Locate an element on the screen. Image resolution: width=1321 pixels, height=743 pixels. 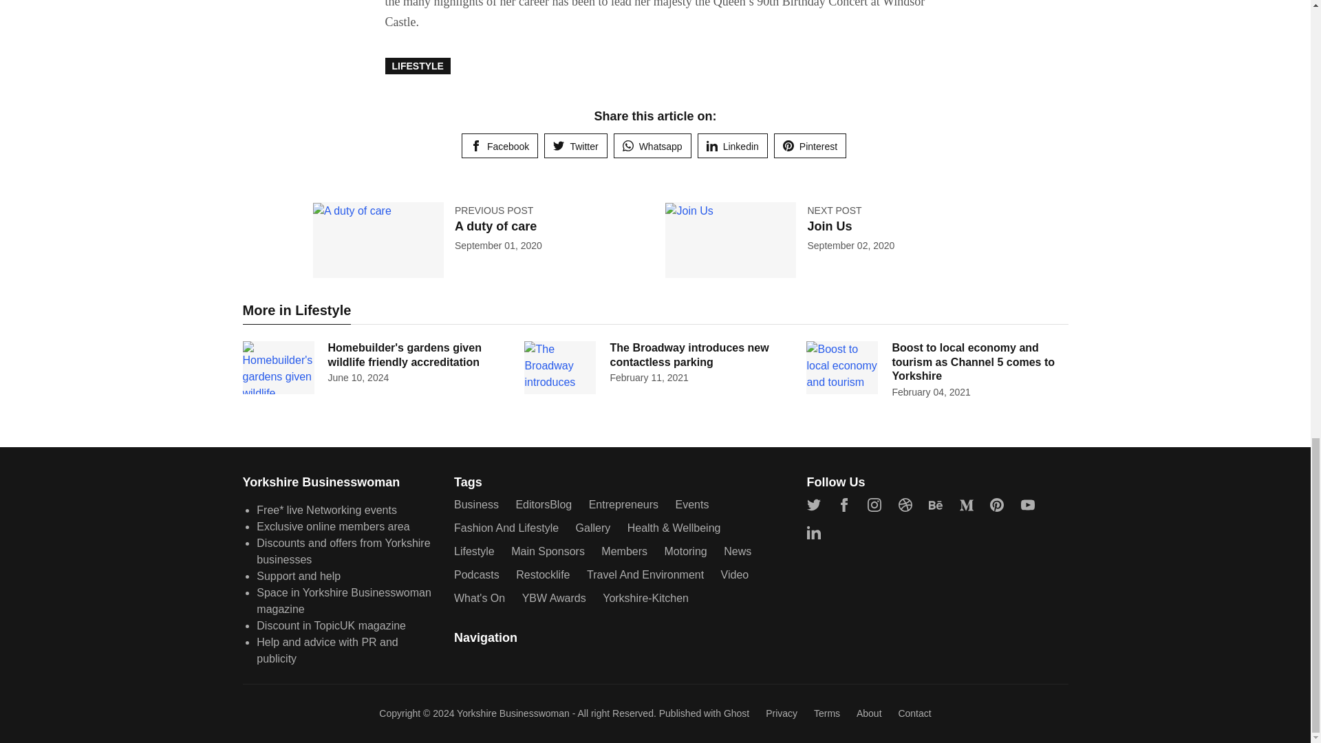
The Broadway introduces new contactless parking is located at coordinates (689, 354).